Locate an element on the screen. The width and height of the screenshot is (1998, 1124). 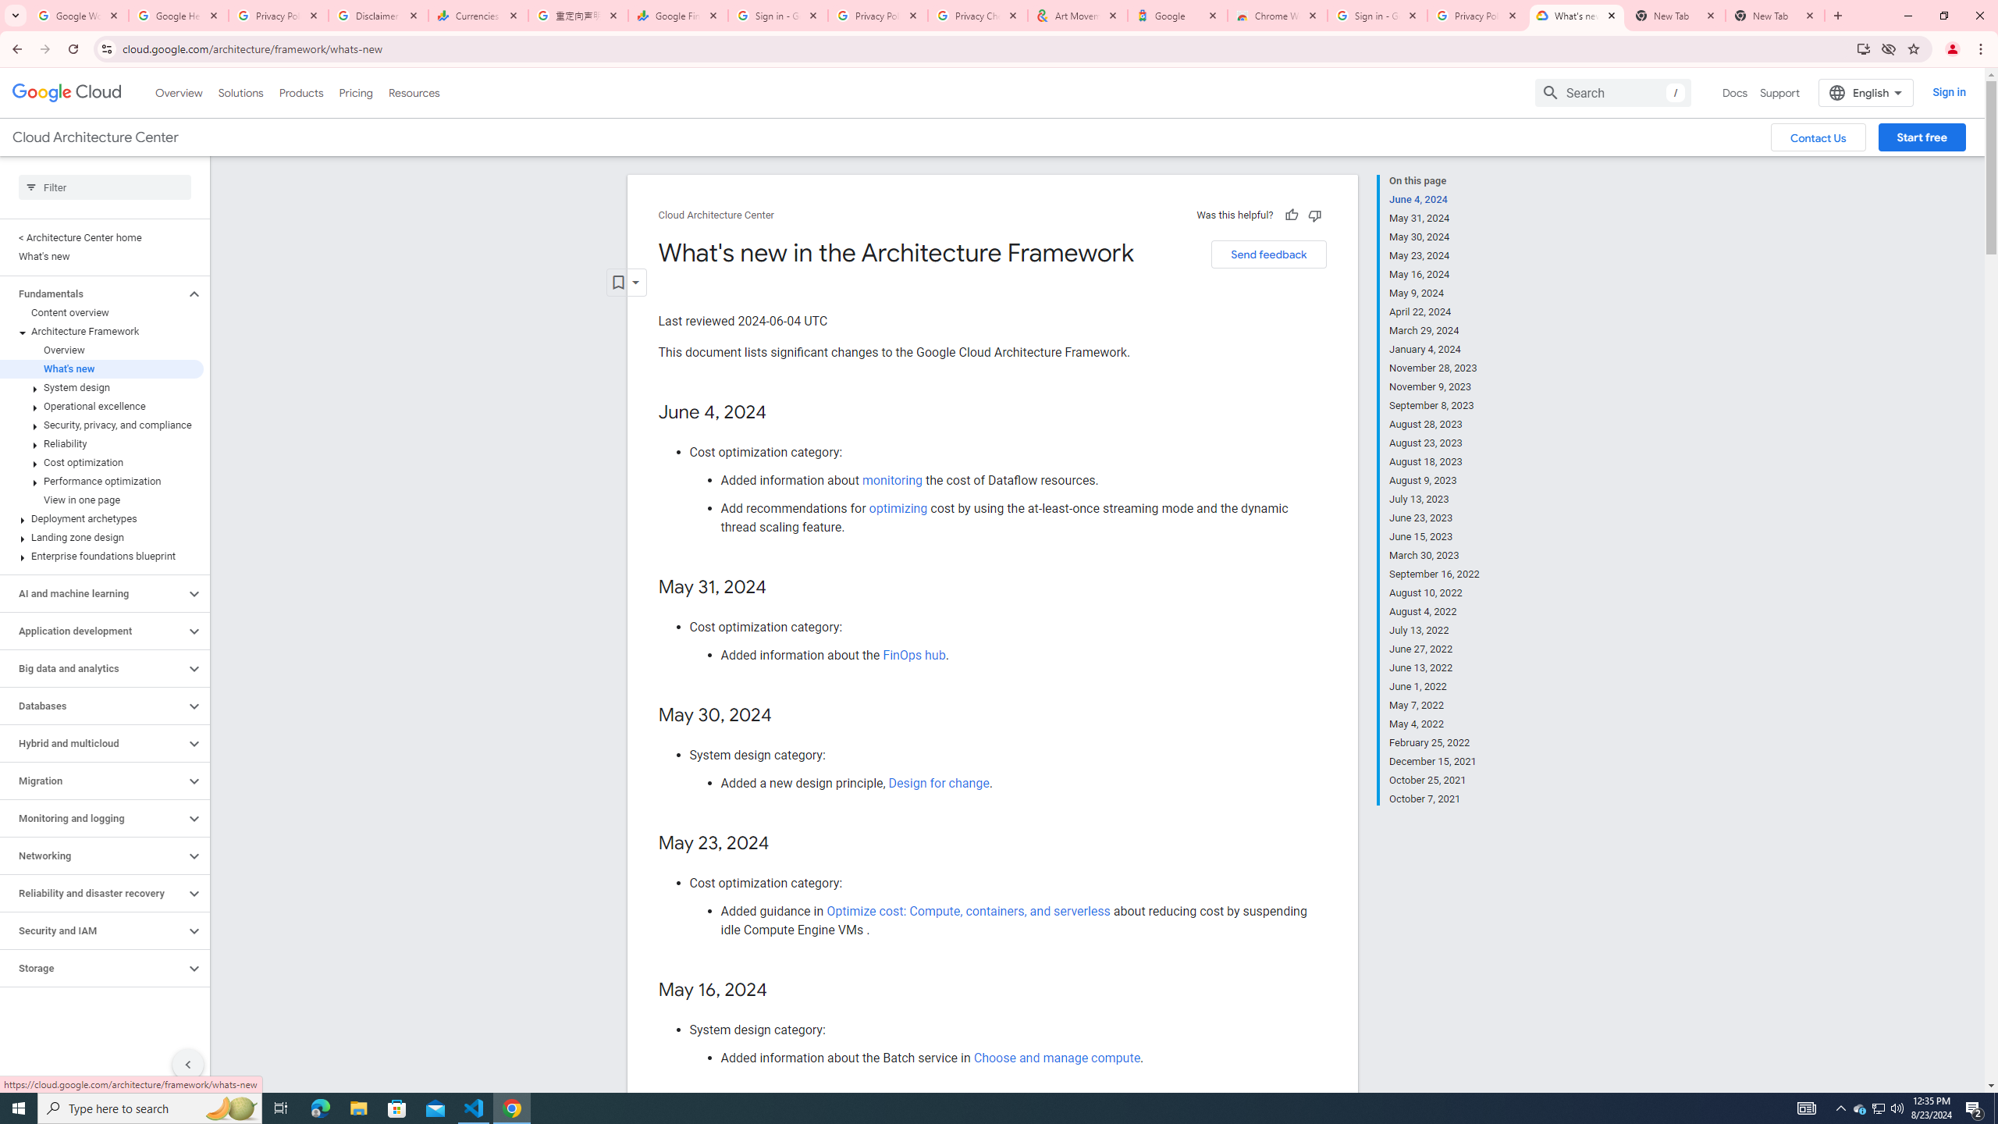
Copy link to this section: May 31, 2024 is located at coordinates (784, 589).